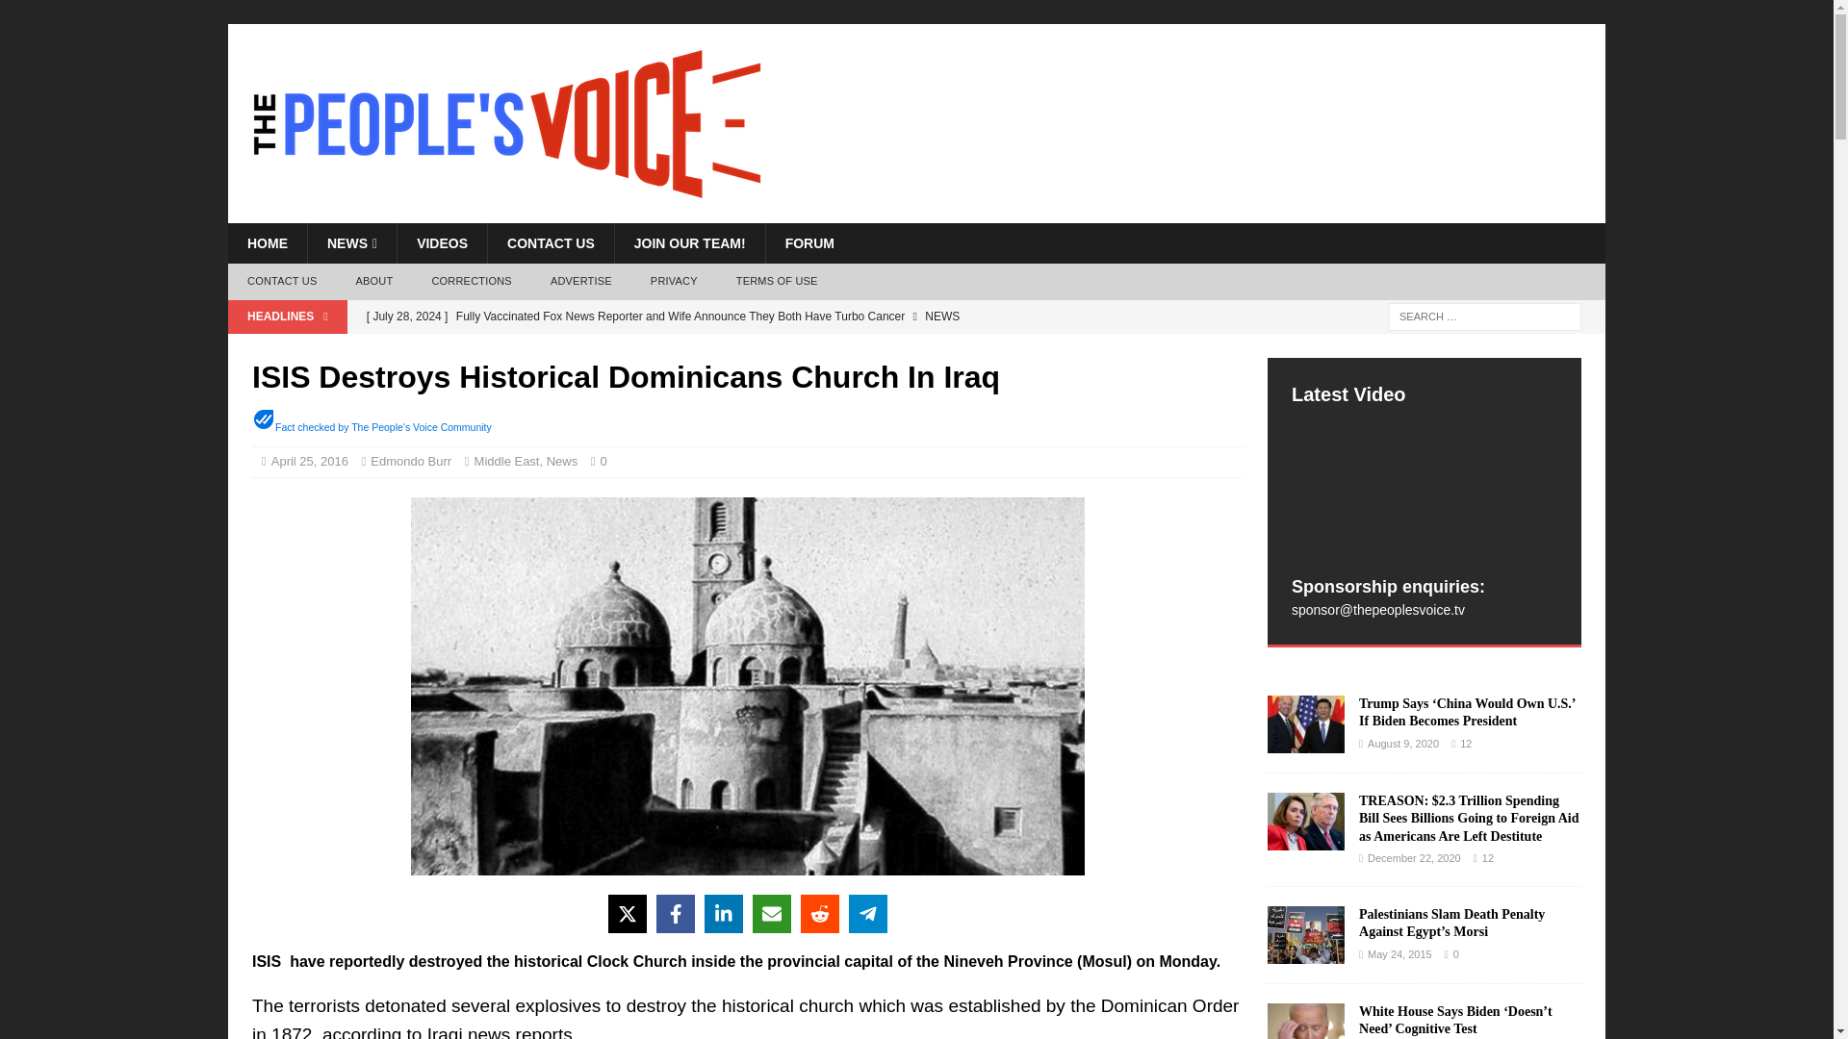 Image resolution: width=1848 pixels, height=1039 pixels. I want to click on CONTACT US, so click(551, 243).